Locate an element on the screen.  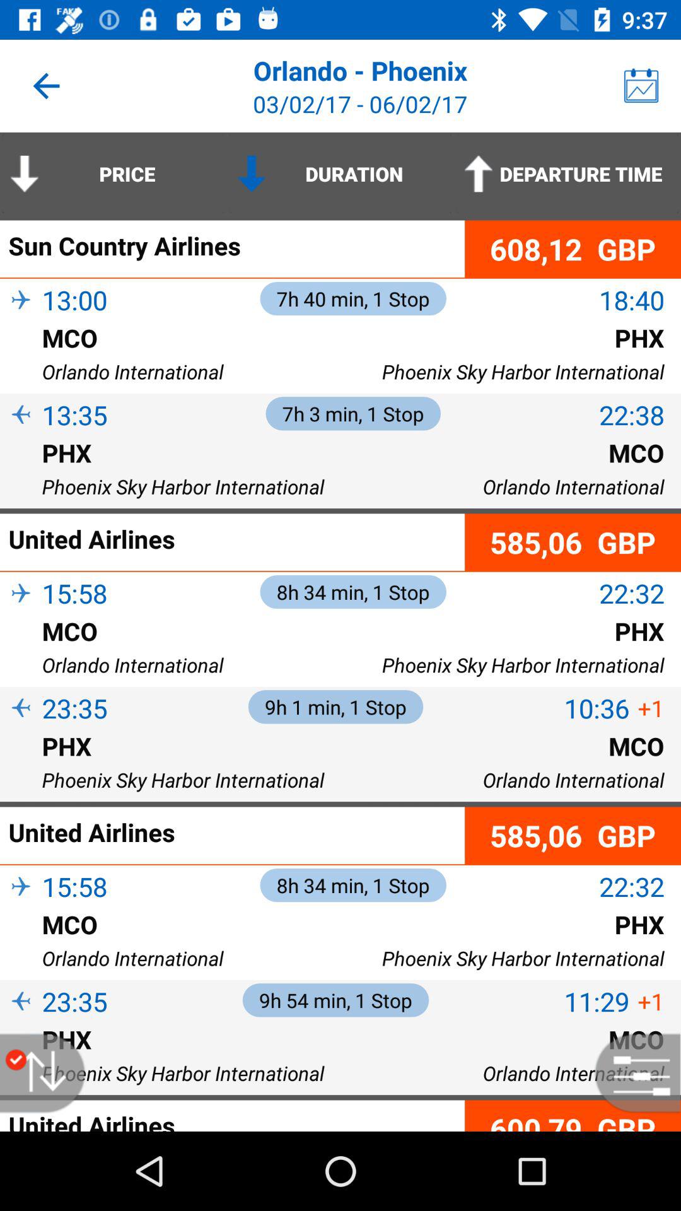
scroll page is located at coordinates (49, 1074).